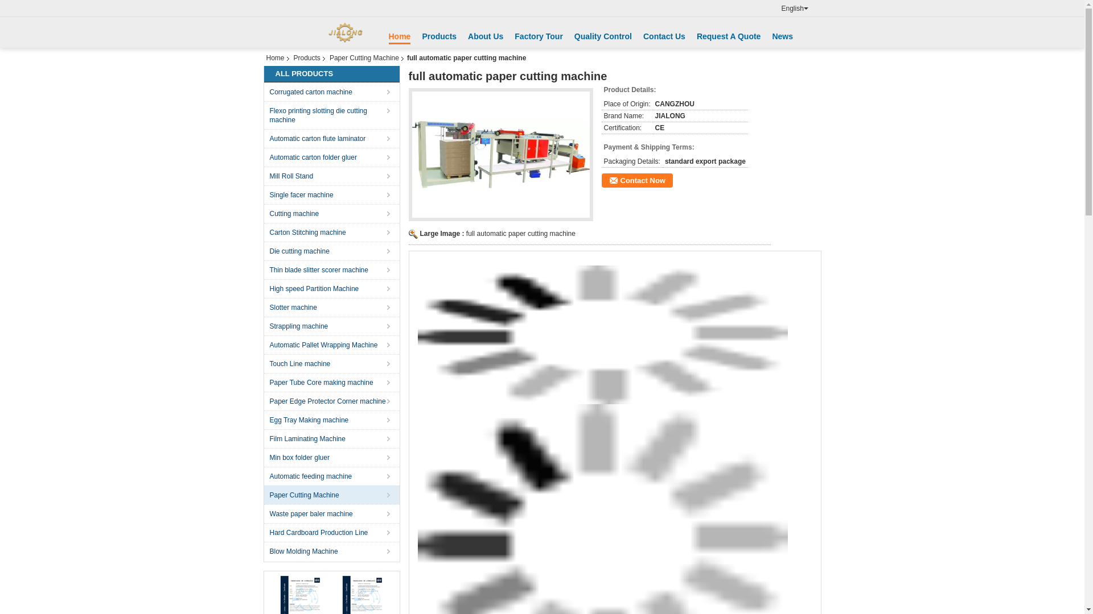  Describe the element at coordinates (332, 326) in the screenshot. I see `Strappling machine` at that location.